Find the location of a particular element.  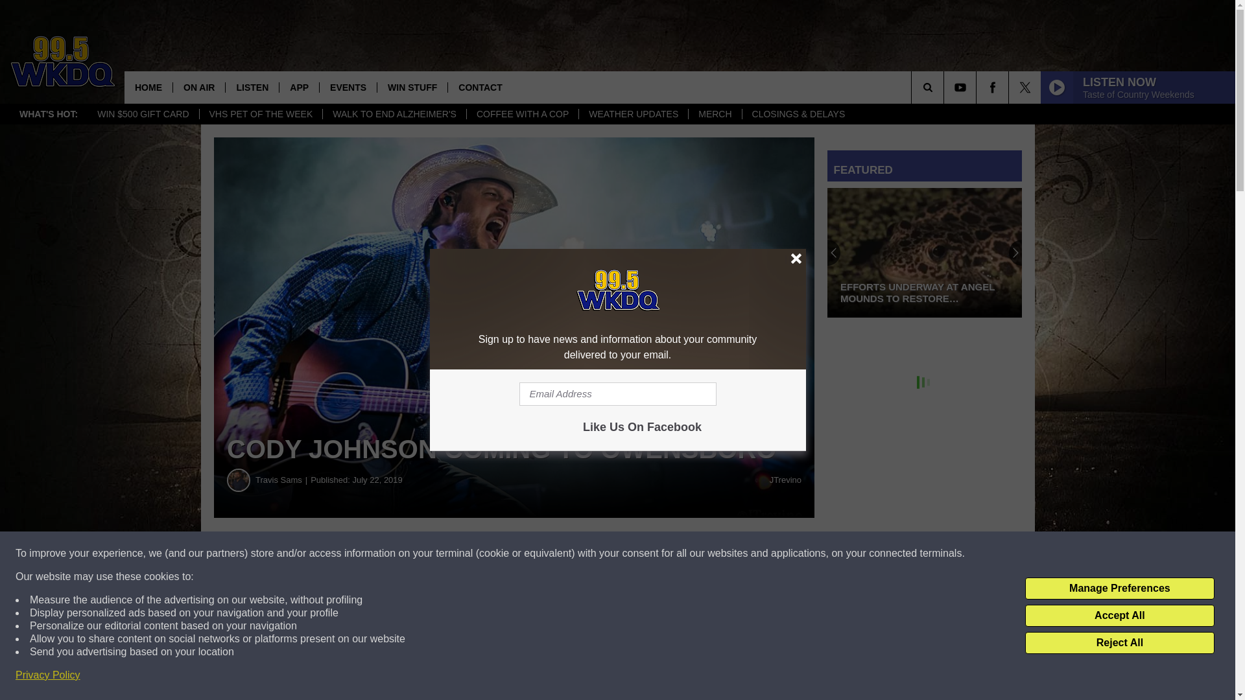

Privacy Policy is located at coordinates (48, 675).